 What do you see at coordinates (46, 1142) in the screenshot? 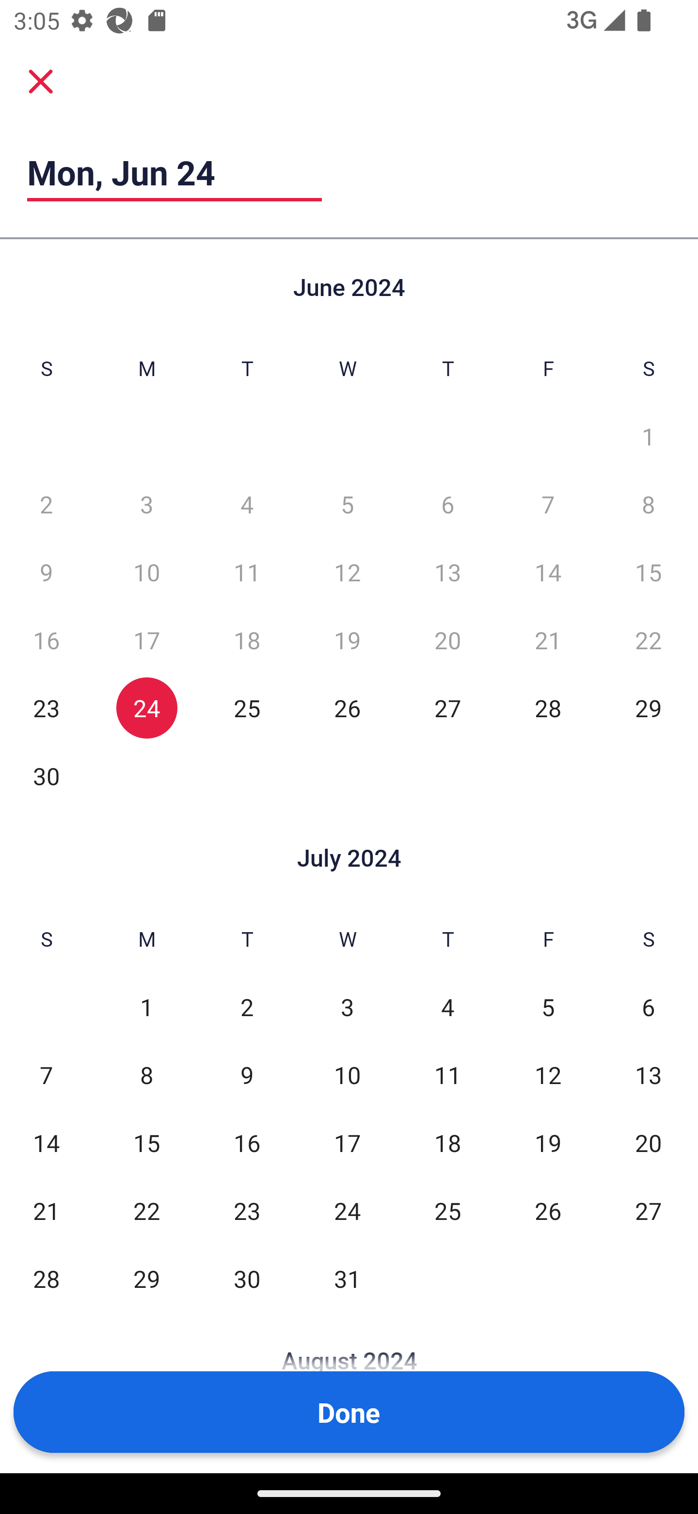
I see `14 Sun, Jul 14, Not Selected` at bounding box center [46, 1142].